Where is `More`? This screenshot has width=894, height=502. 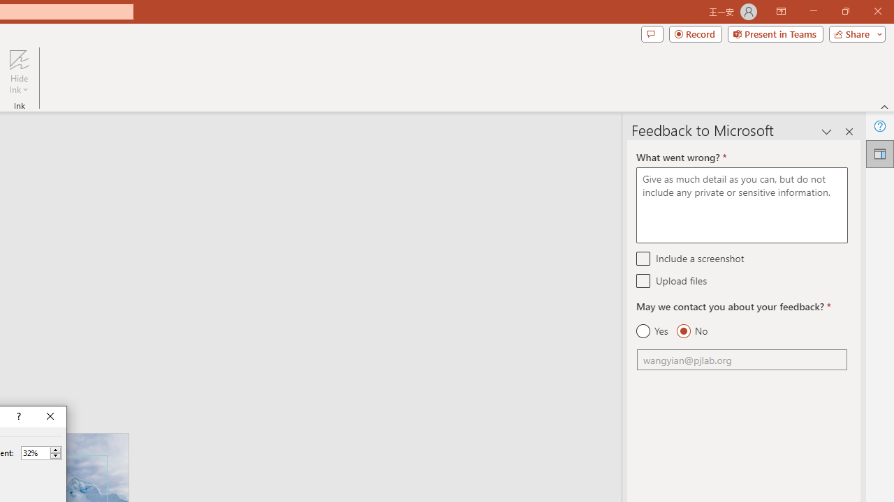 More is located at coordinates (55, 450).